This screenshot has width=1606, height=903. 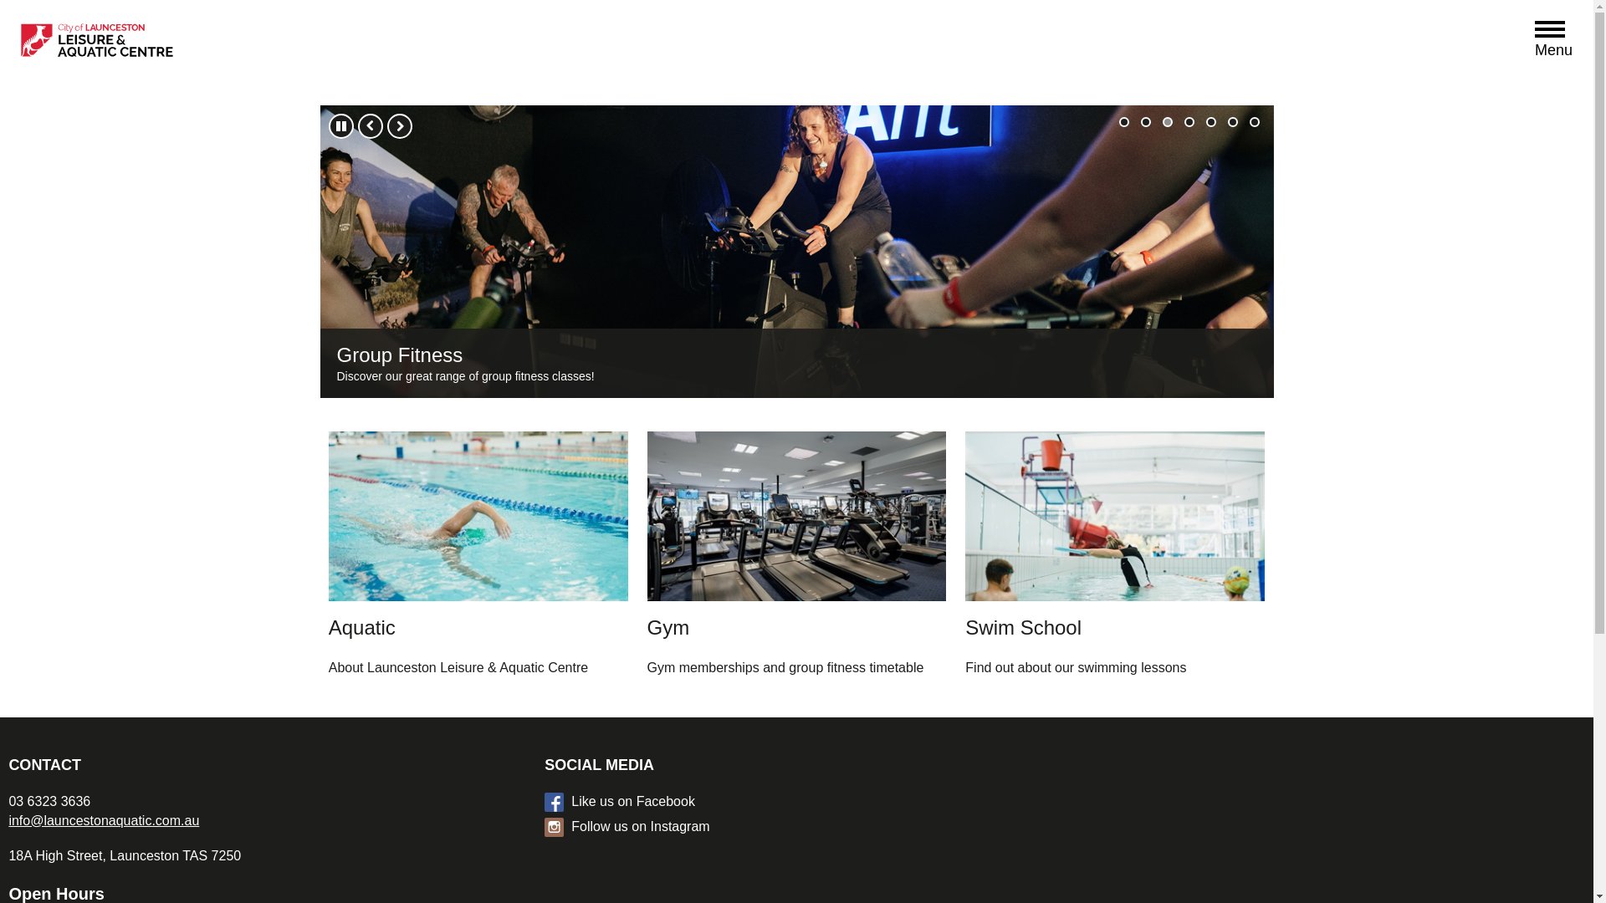 I want to click on Personal Training
Sign up for Personal Training at LAfit!, so click(x=796, y=252).